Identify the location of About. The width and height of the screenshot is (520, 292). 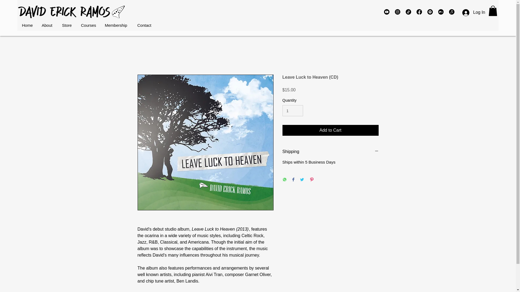
(48, 25).